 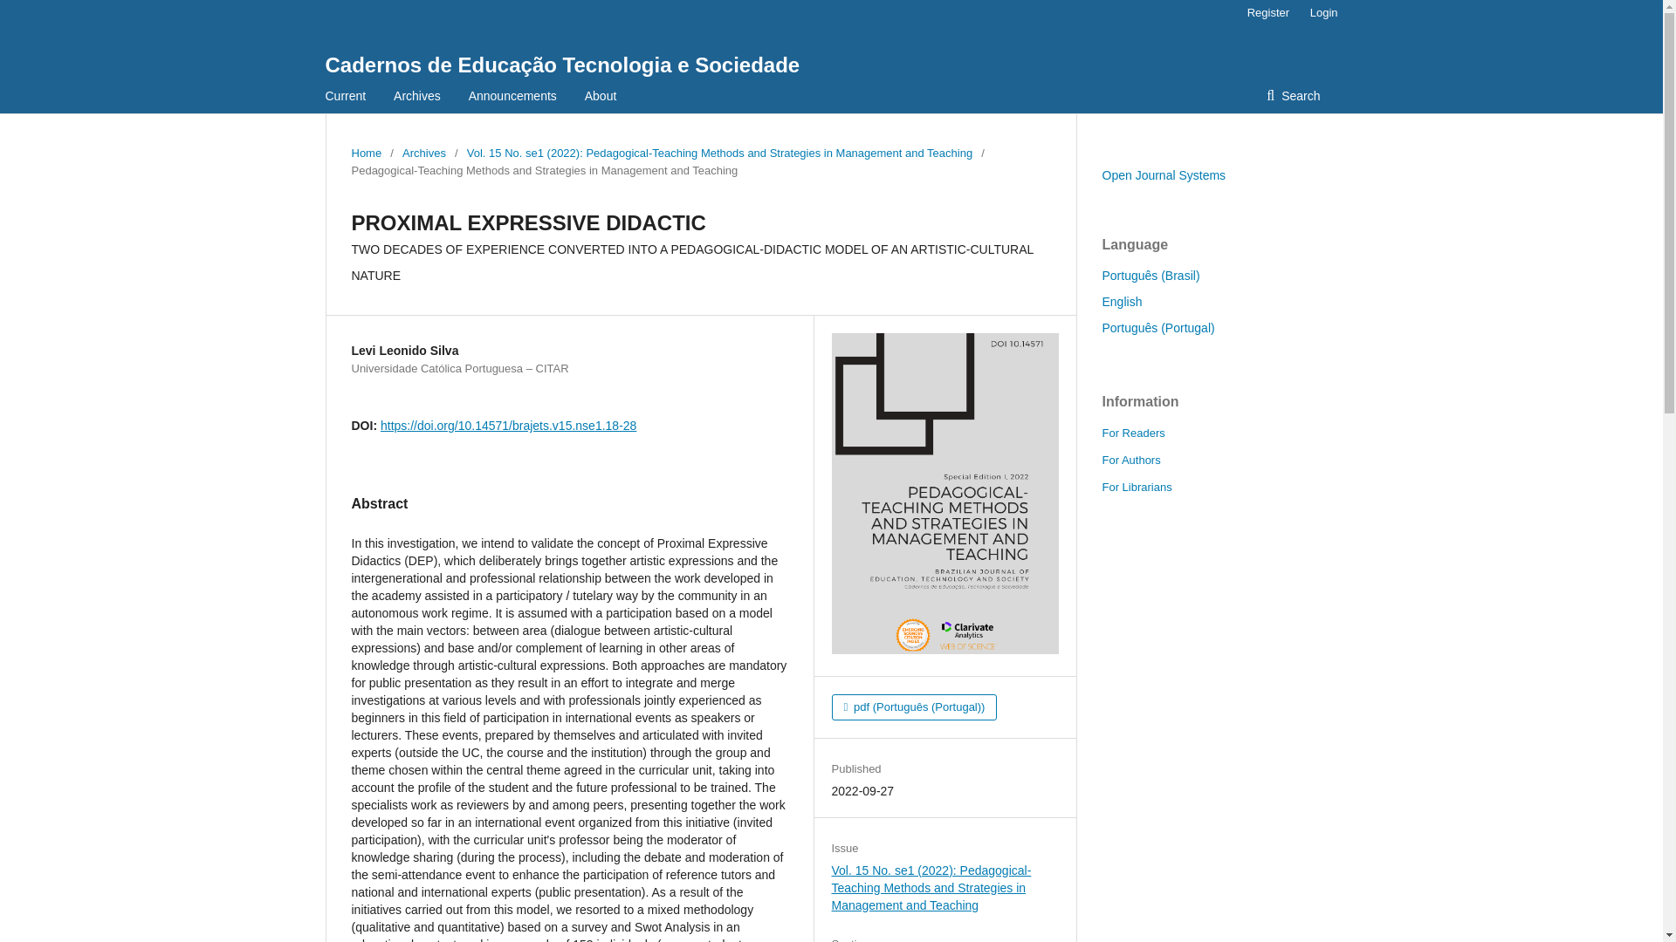 I want to click on English, so click(x=1121, y=302).